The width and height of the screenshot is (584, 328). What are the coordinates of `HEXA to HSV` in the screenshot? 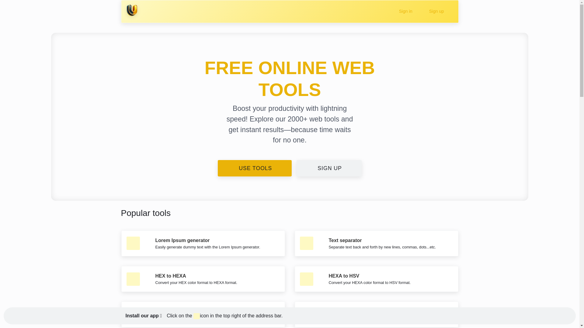 It's located at (344, 276).